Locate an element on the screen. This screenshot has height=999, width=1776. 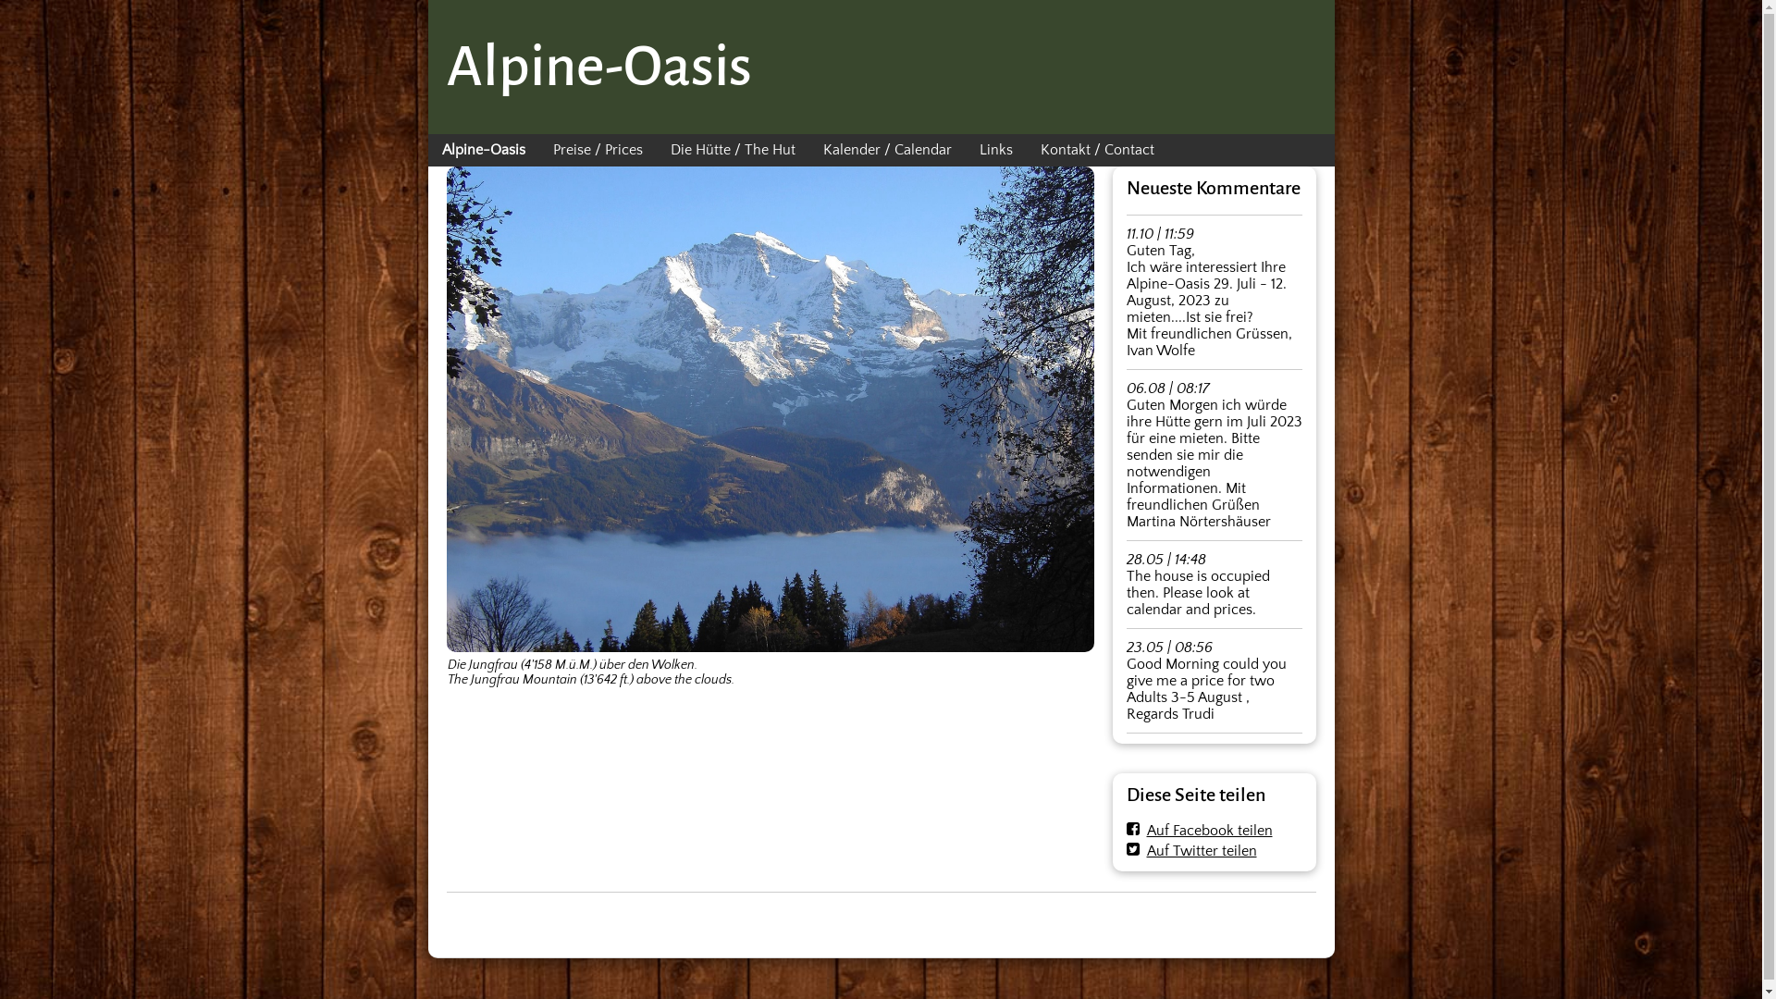
Alpine-Oasis is located at coordinates (483, 150).